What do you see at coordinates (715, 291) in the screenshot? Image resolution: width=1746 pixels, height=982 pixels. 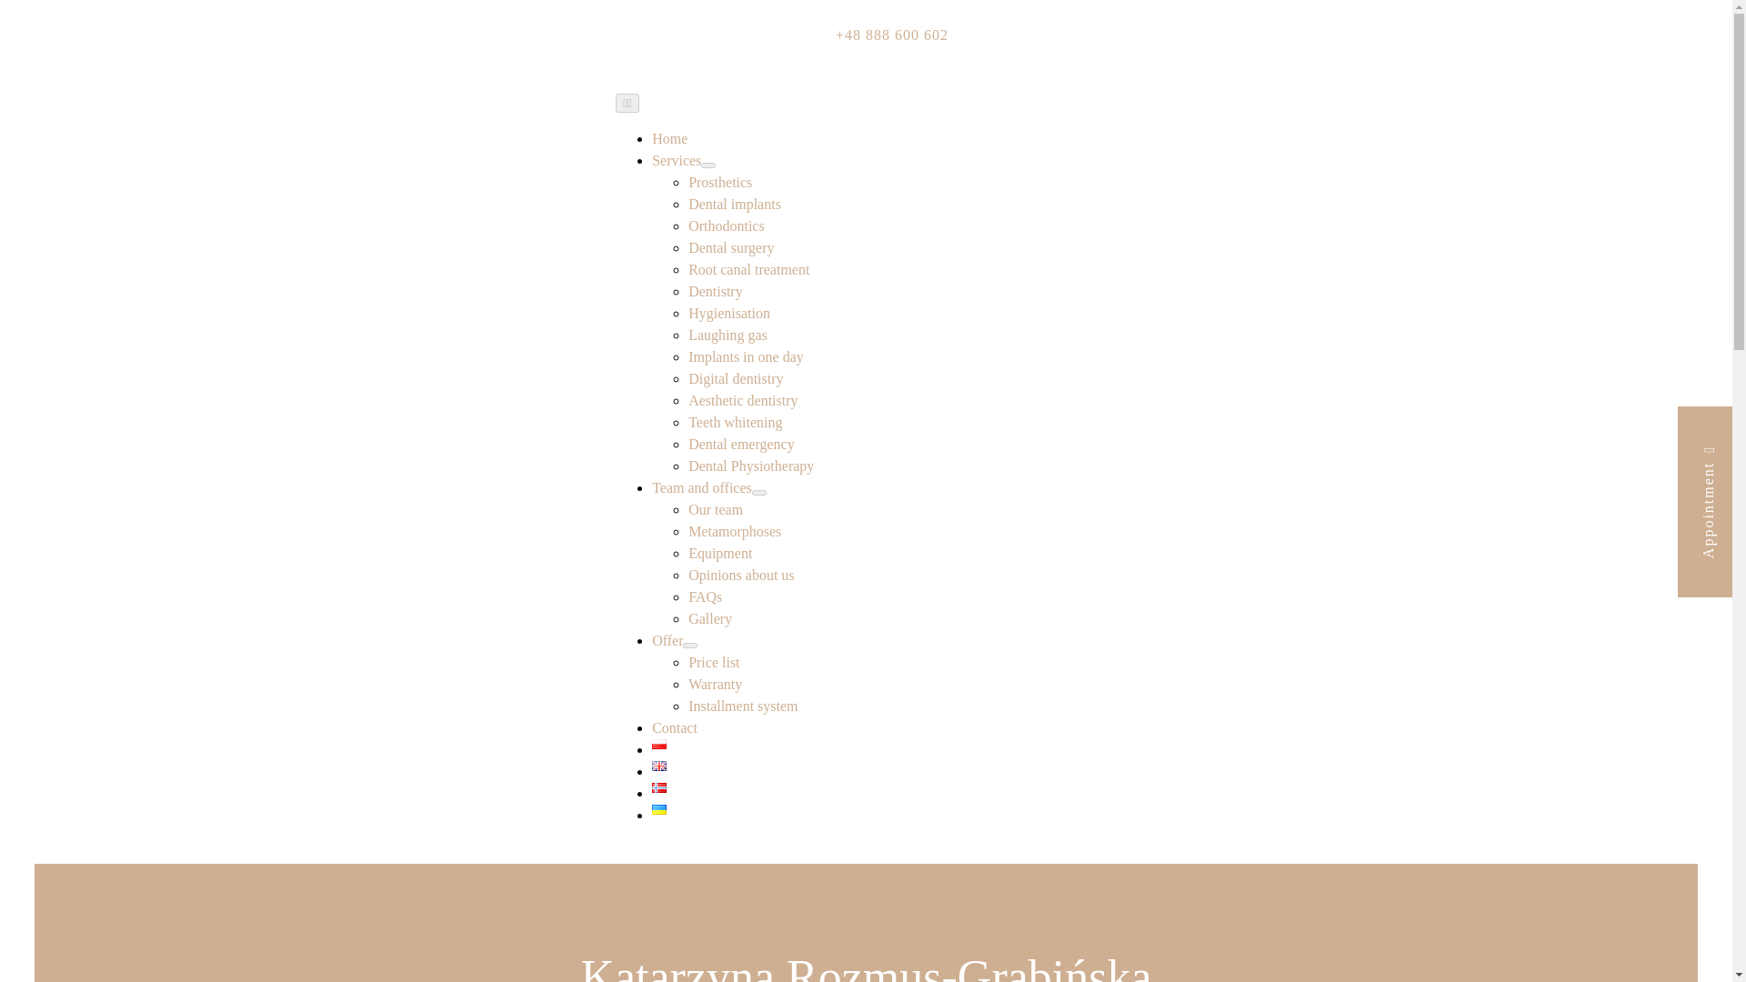 I see `Dentistry` at bounding box center [715, 291].